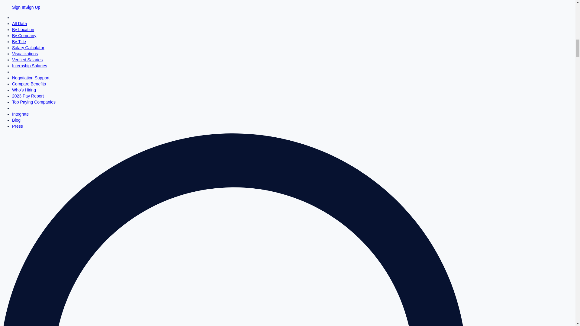 The height and width of the screenshot is (326, 580). What do you see at coordinates (19, 7) in the screenshot?
I see `Sign In` at bounding box center [19, 7].